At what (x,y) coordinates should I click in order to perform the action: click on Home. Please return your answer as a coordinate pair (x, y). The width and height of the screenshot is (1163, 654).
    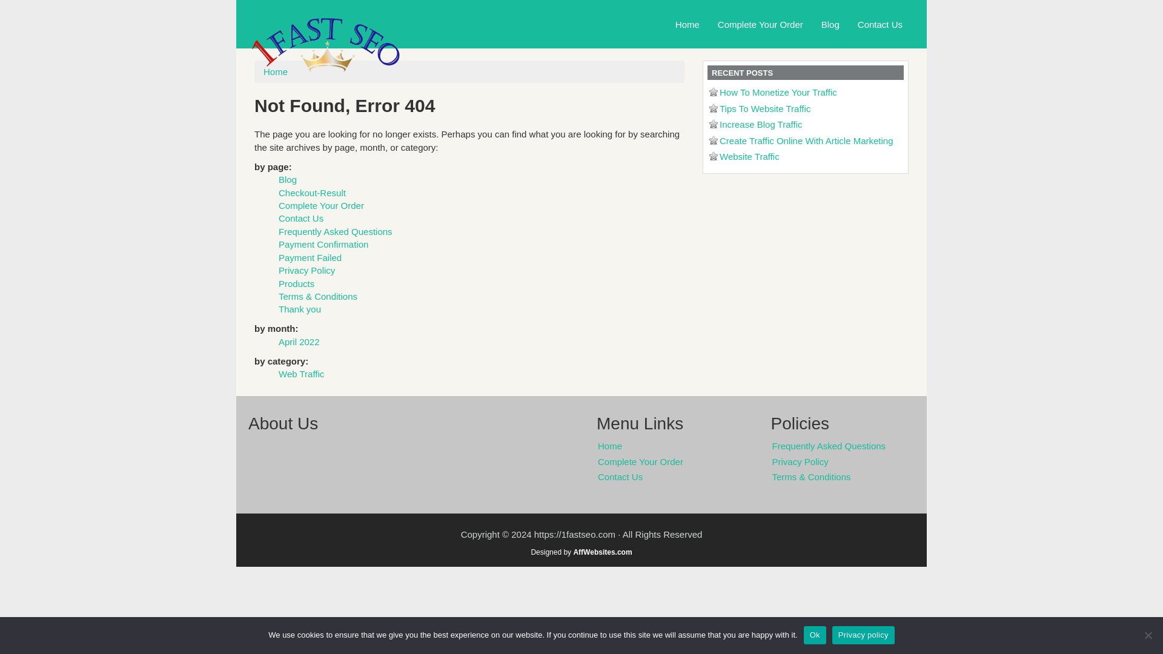
    Looking at the image, I should click on (687, 24).